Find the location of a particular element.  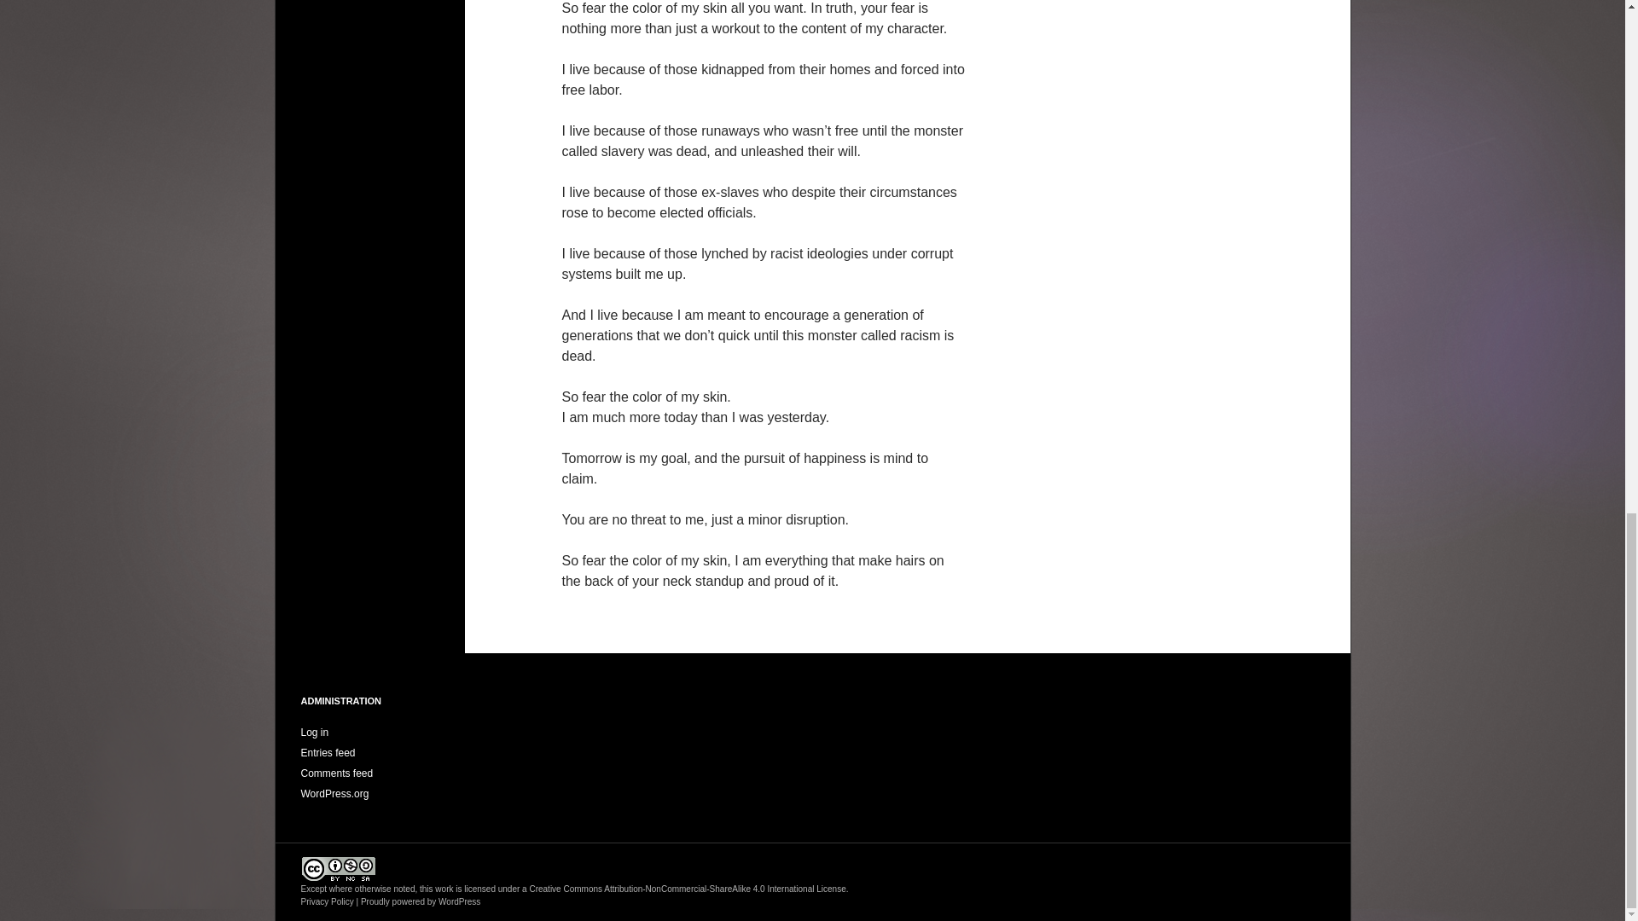

Log in is located at coordinates (314, 733).